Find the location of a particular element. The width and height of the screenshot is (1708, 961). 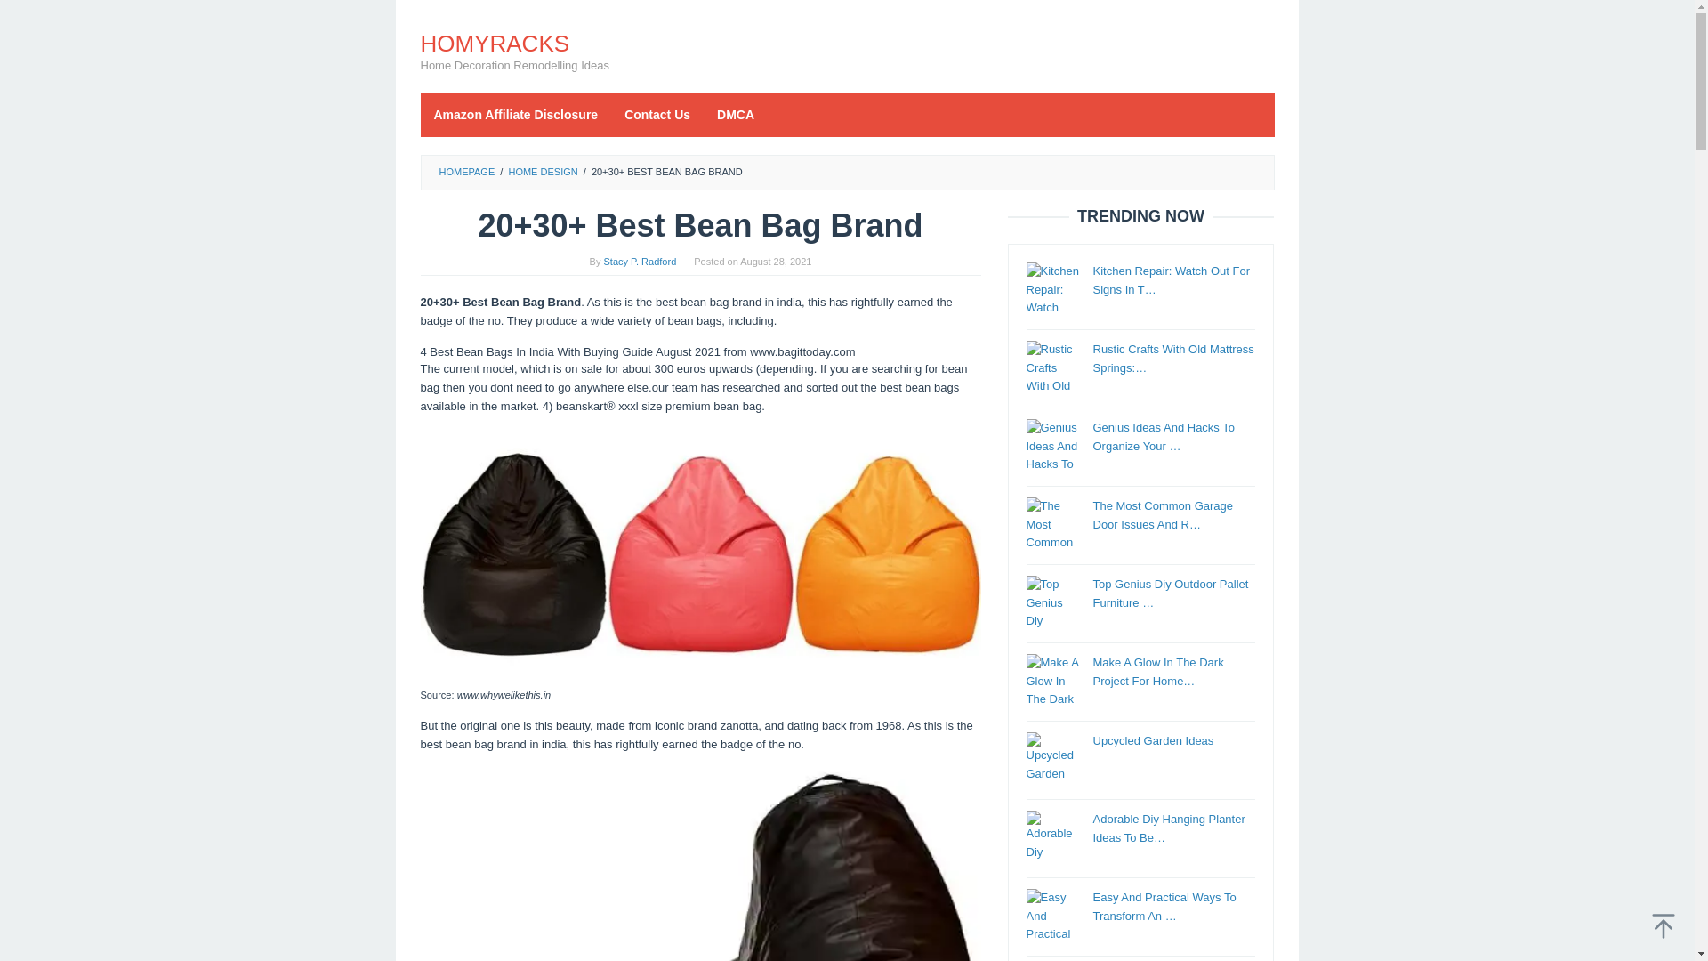

HOME DESIGN is located at coordinates (542, 171).